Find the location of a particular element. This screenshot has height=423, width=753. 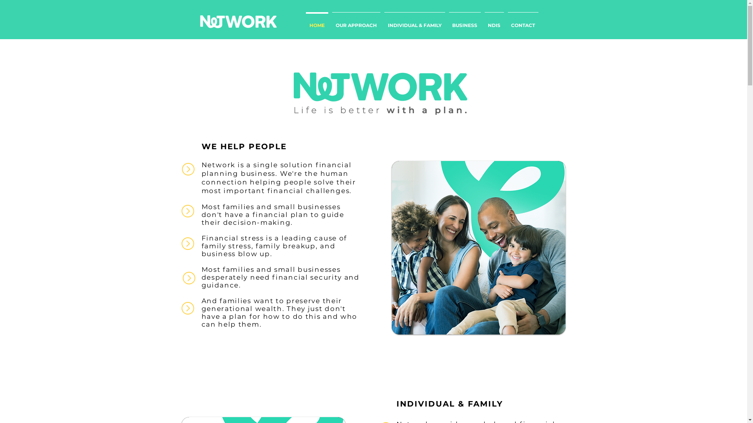

HOME is located at coordinates (317, 22).